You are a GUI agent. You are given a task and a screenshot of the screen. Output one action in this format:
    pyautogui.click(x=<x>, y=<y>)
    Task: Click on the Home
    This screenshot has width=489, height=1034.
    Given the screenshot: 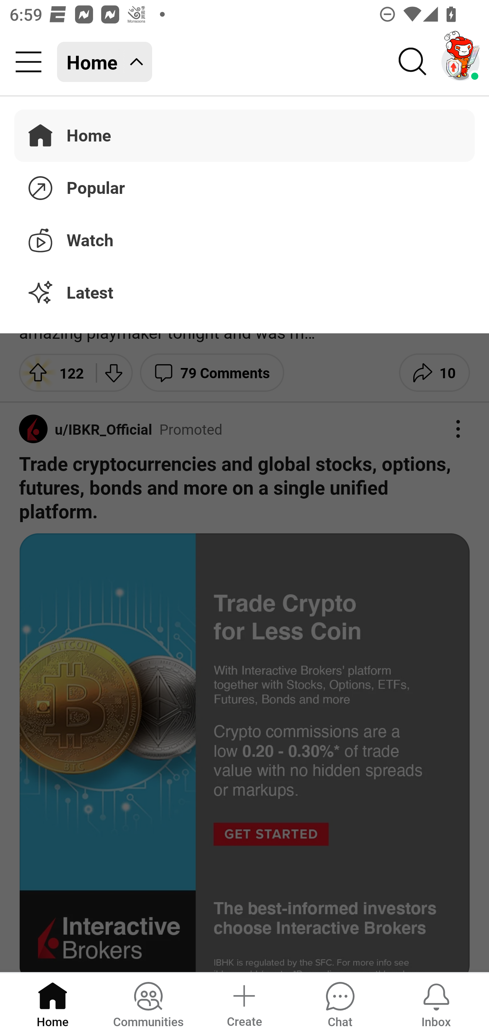 What is the action you would take?
    pyautogui.click(x=53, y=1003)
    